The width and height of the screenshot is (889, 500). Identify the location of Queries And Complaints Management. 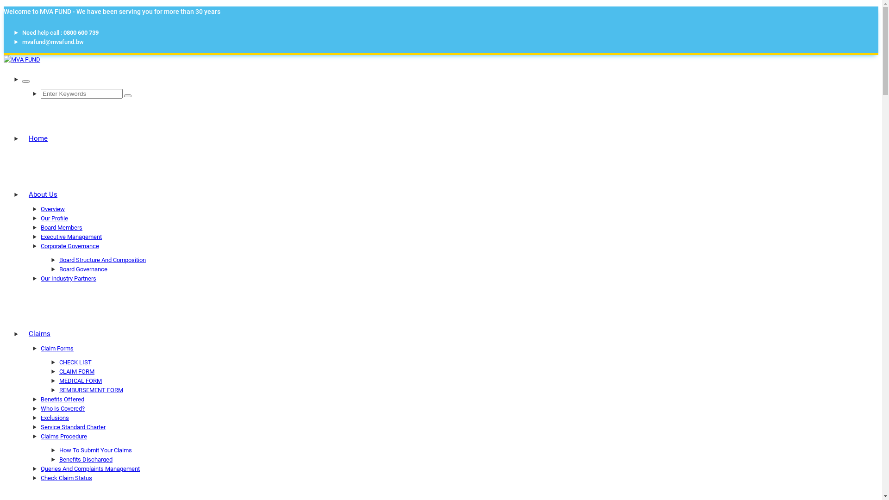
(90, 469).